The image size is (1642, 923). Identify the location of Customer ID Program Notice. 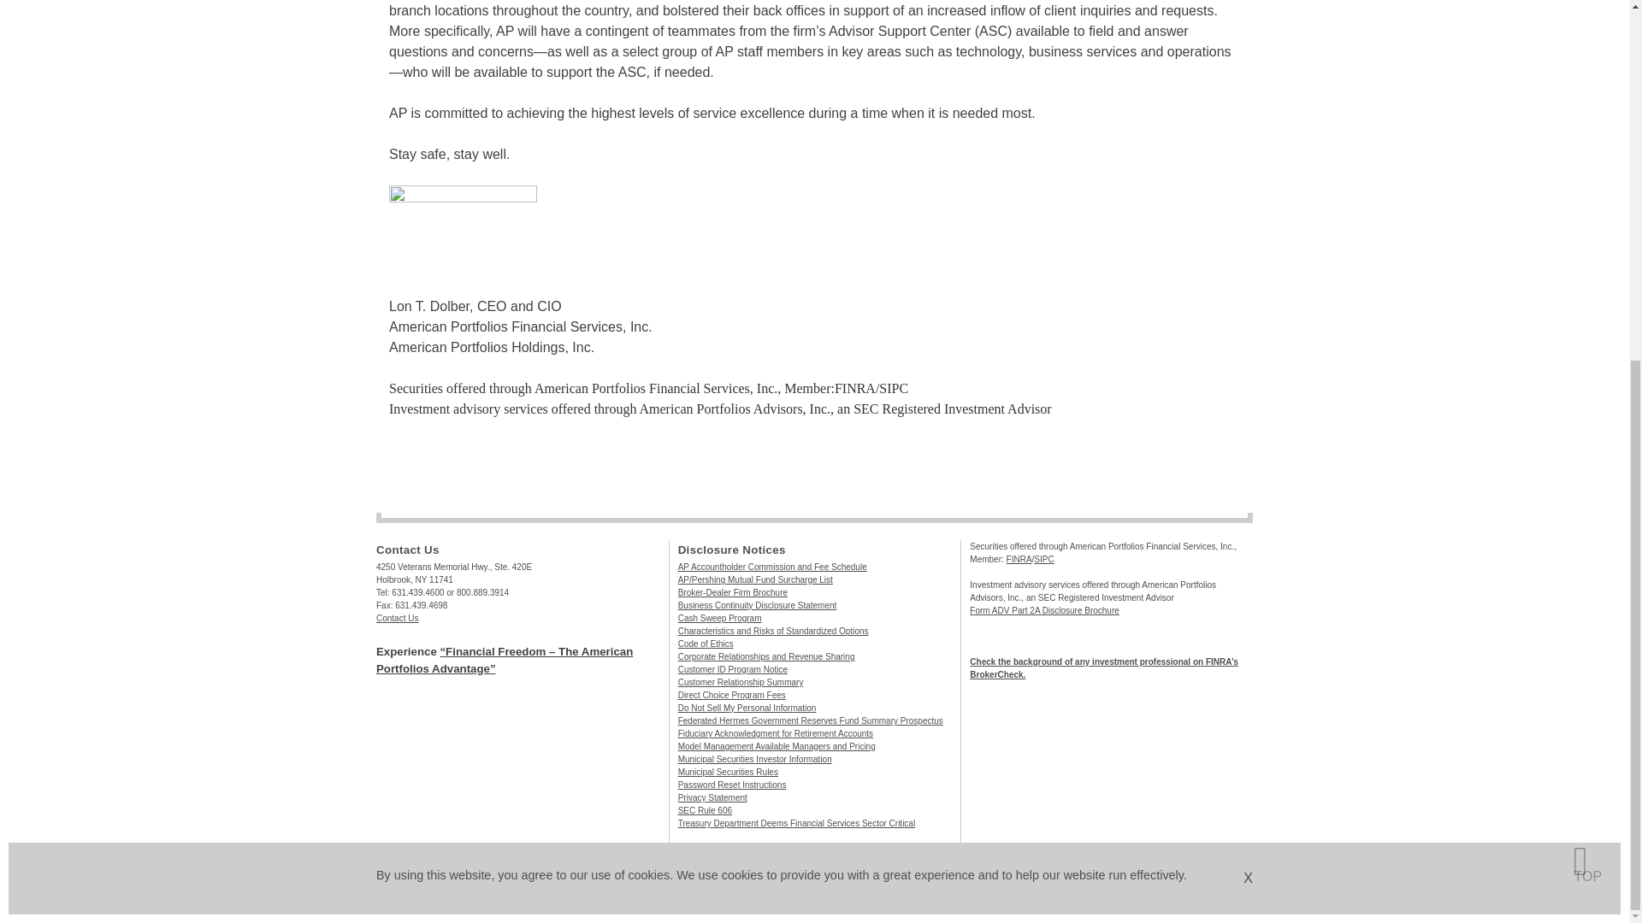
(732, 669).